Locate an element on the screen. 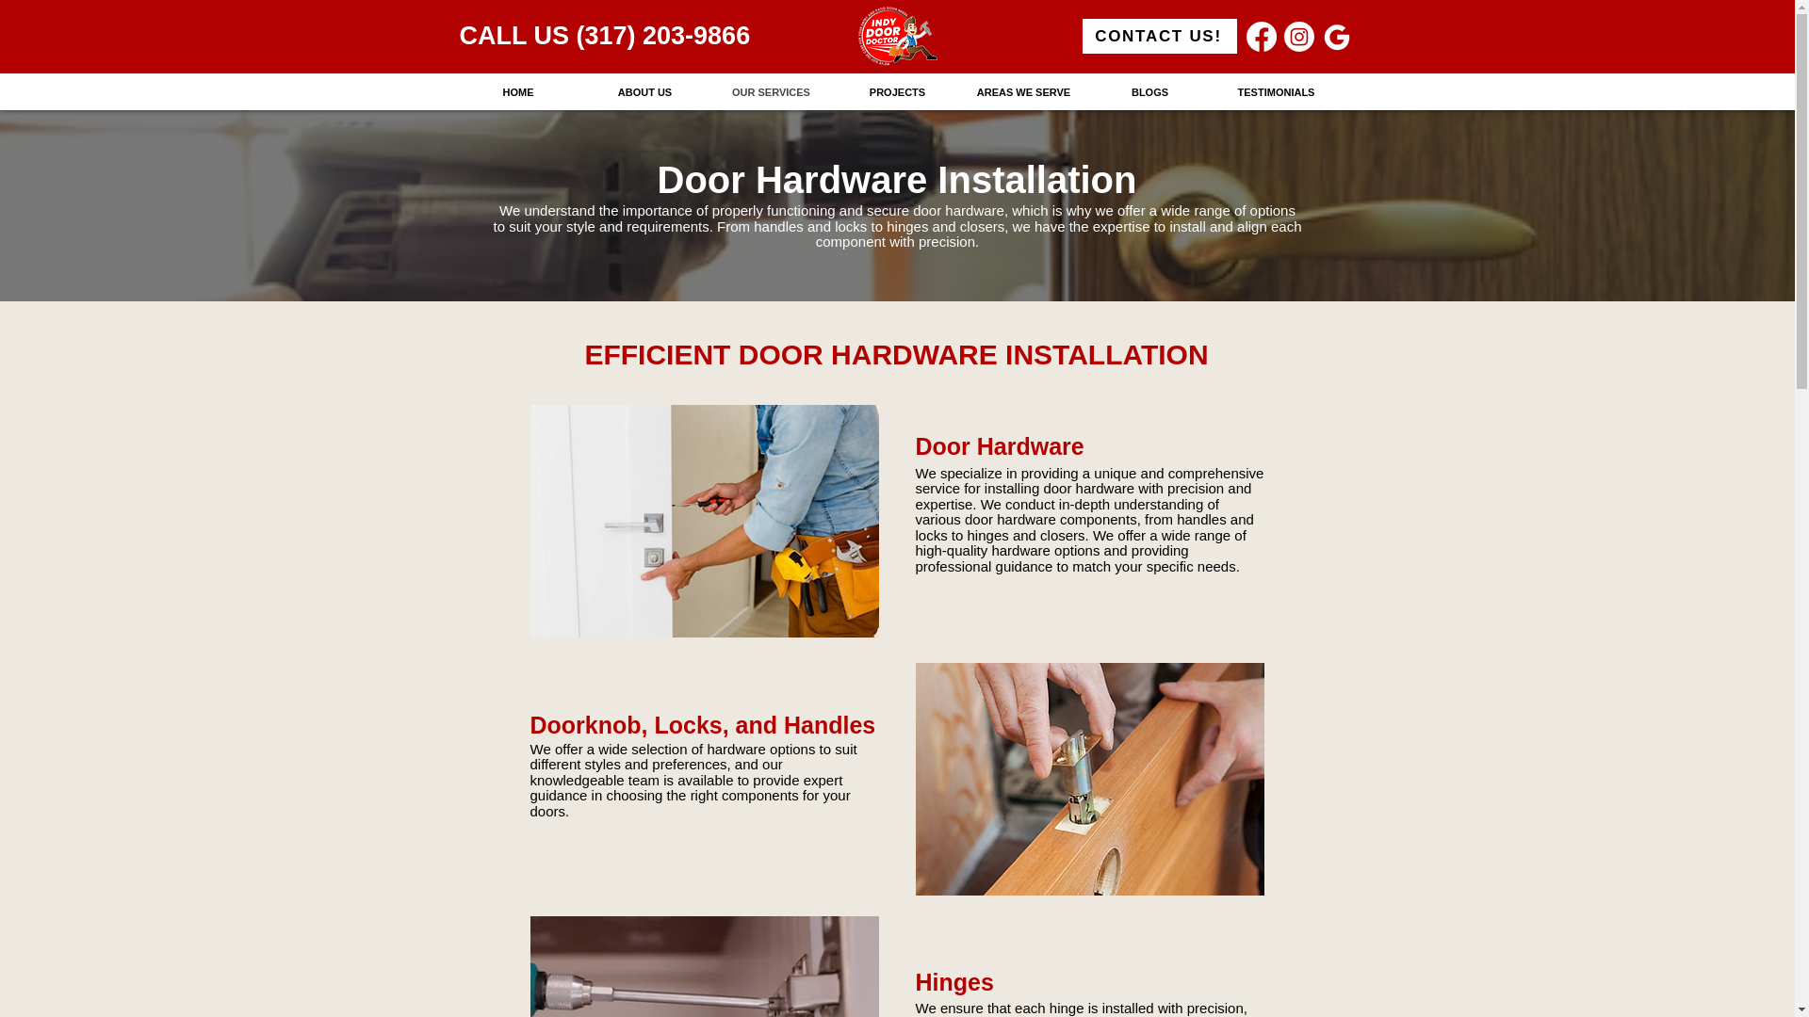 This screenshot has width=1809, height=1017. HOME is located at coordinates (516, 92).